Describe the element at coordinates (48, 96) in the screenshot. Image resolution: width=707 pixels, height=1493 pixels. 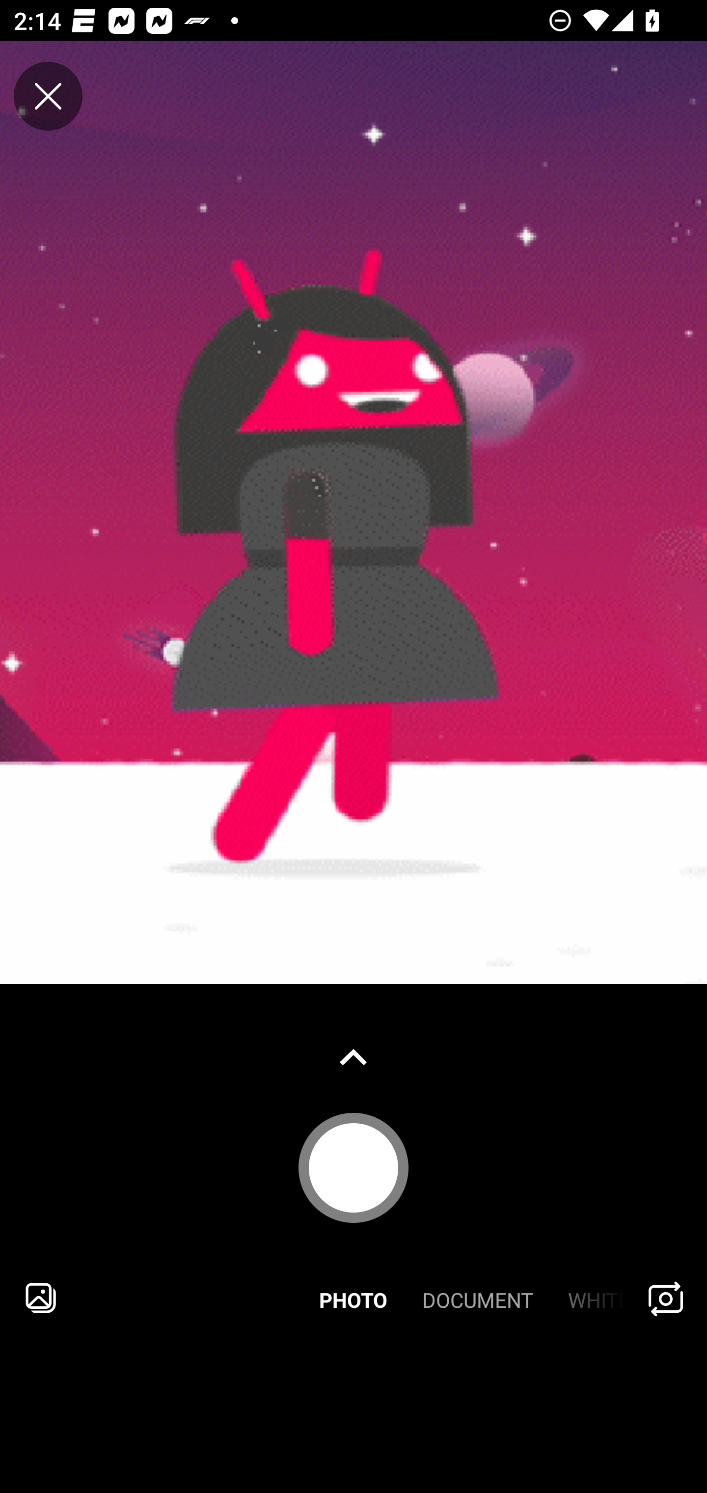
I see `Close` at that location.